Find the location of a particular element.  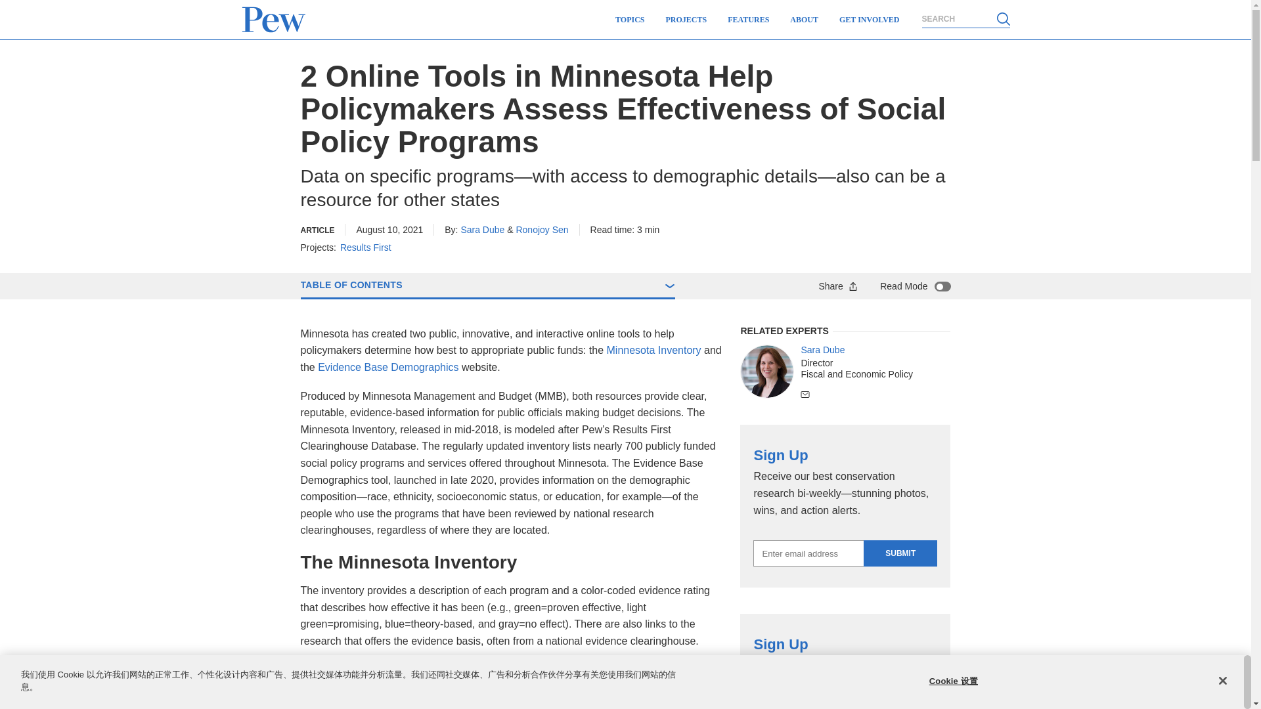

Table of Contents is located at coordinates (487, 286).